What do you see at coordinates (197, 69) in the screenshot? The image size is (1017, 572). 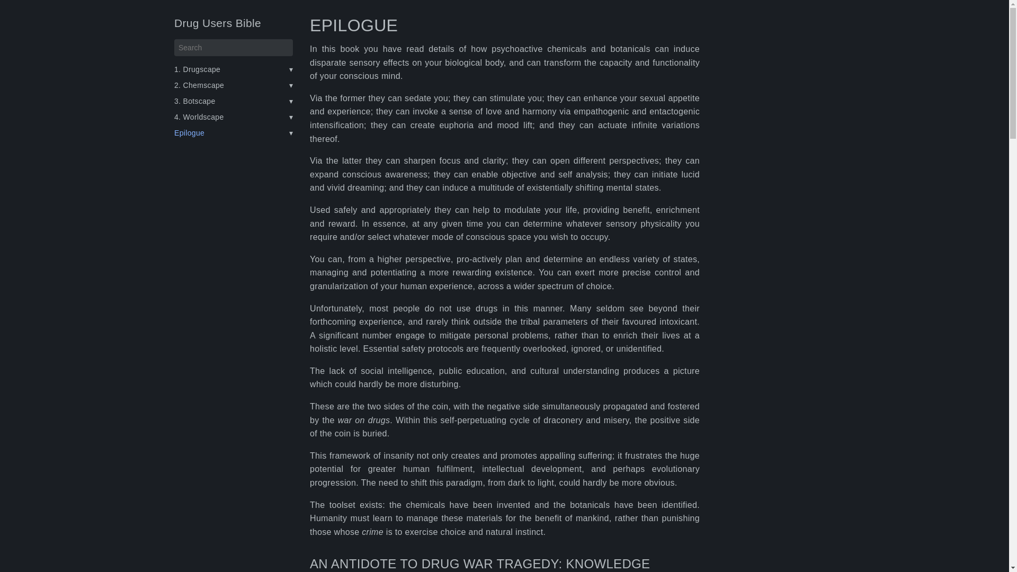 I see `1. Drugscape` at bounding box center [197, 69].